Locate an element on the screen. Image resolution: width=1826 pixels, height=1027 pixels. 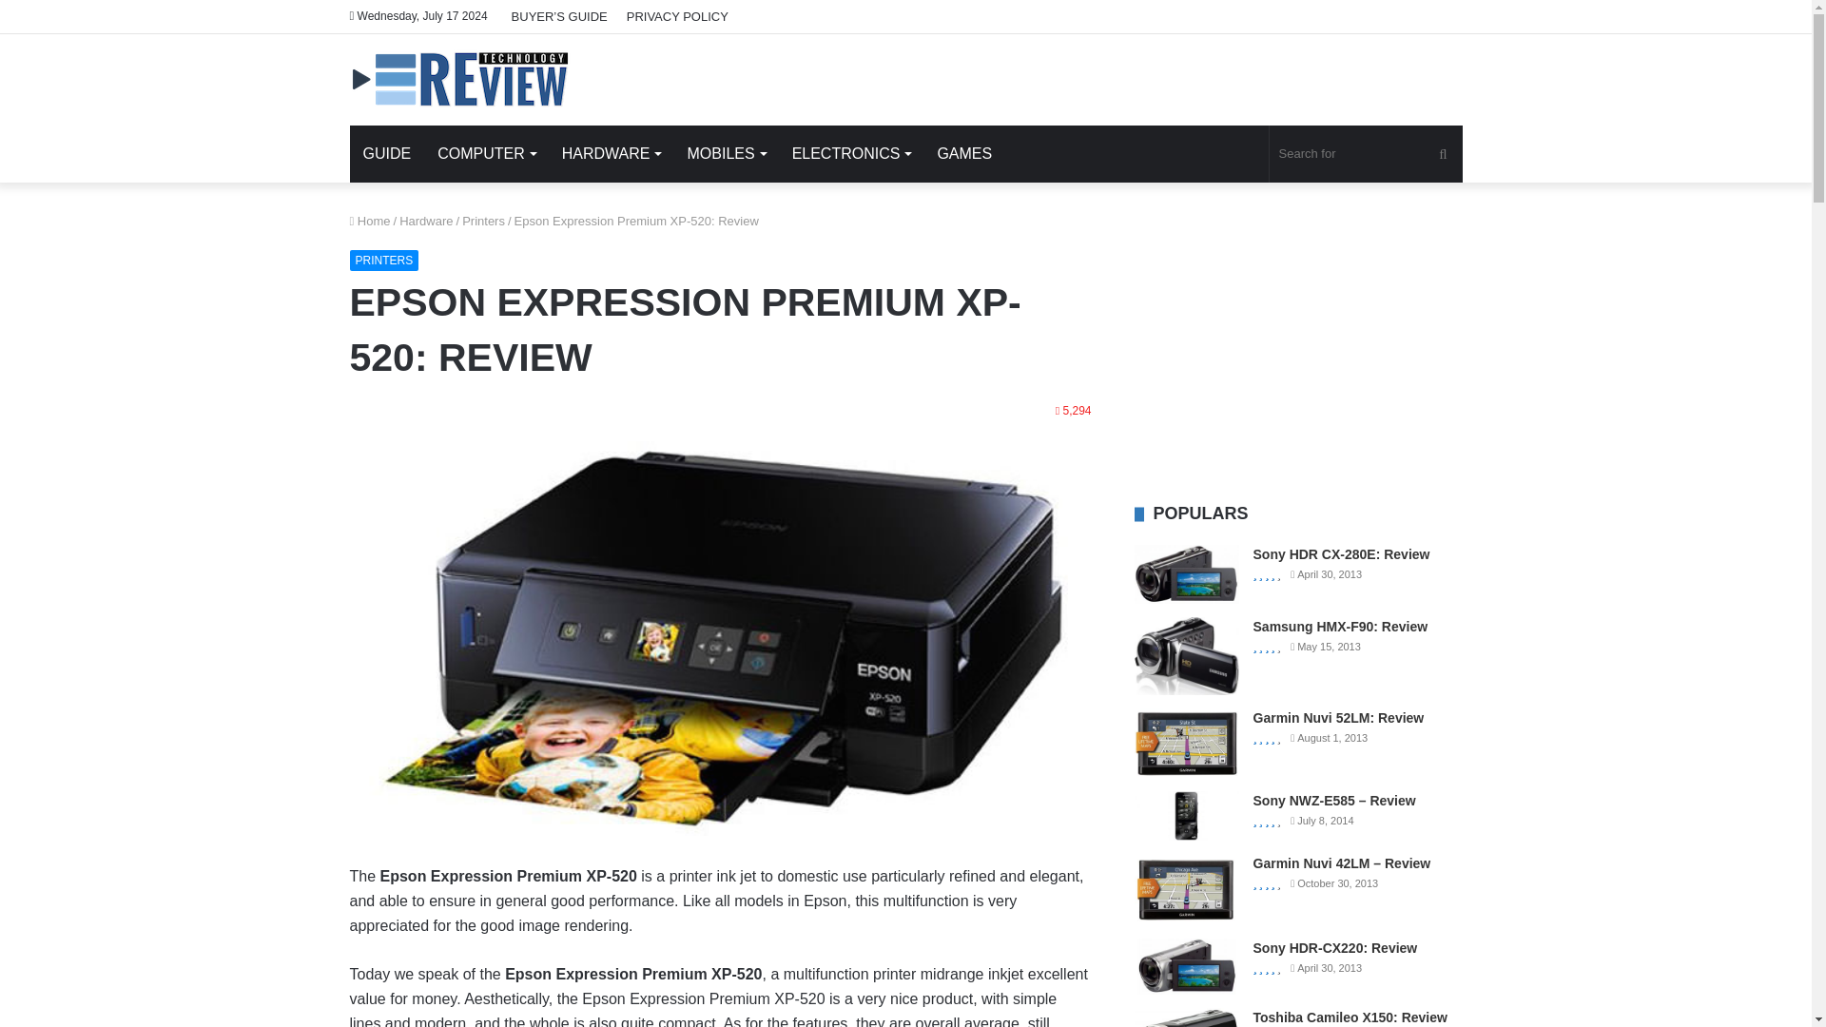
Review Guidelines is located at coordinates (461, 79).